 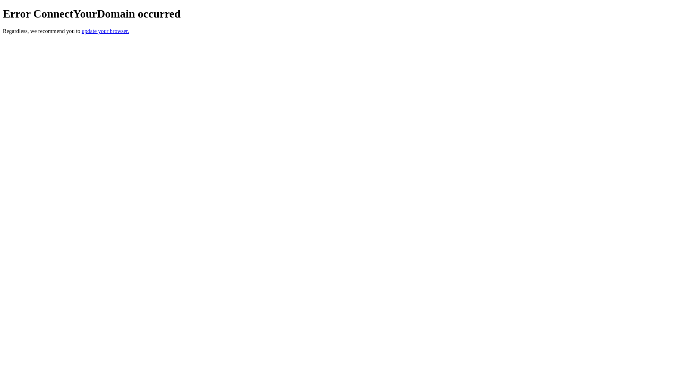 I want to click on update your browser., so click(x=105, y=31).